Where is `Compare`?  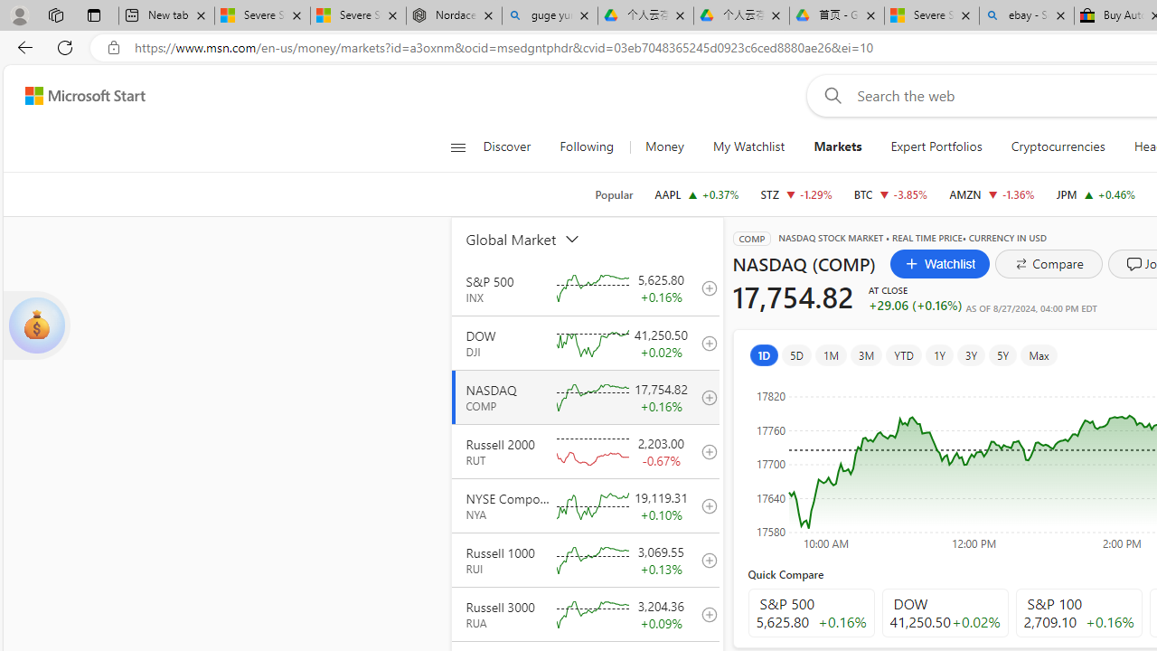 Compare is located at coordinates (1049, 264).